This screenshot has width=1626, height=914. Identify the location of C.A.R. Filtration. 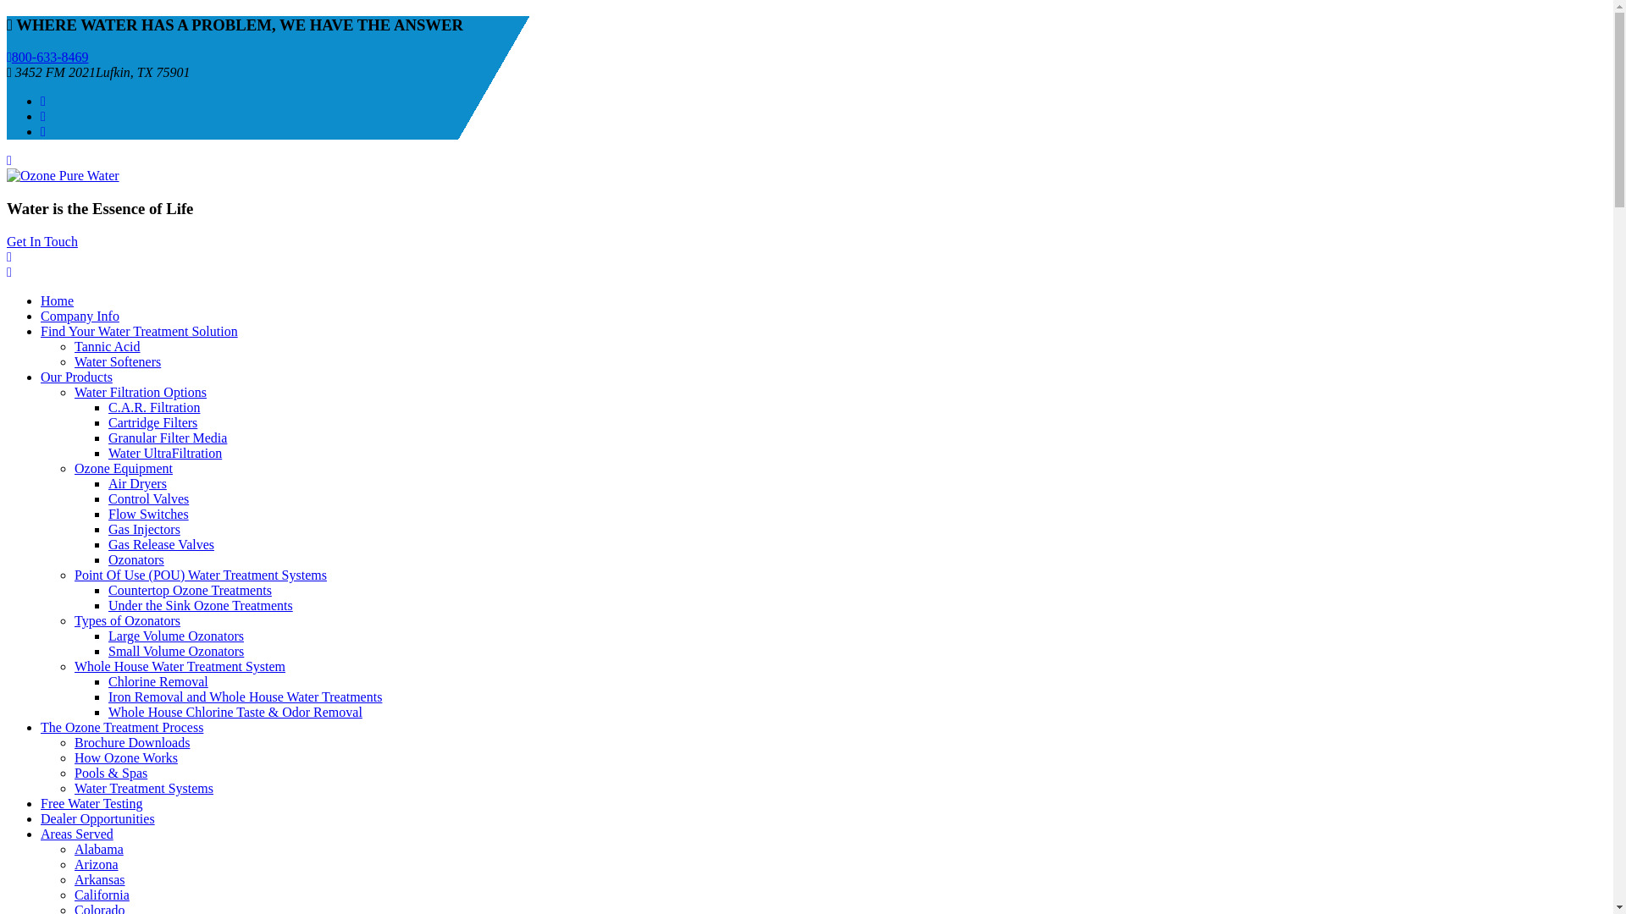
(154, 408).